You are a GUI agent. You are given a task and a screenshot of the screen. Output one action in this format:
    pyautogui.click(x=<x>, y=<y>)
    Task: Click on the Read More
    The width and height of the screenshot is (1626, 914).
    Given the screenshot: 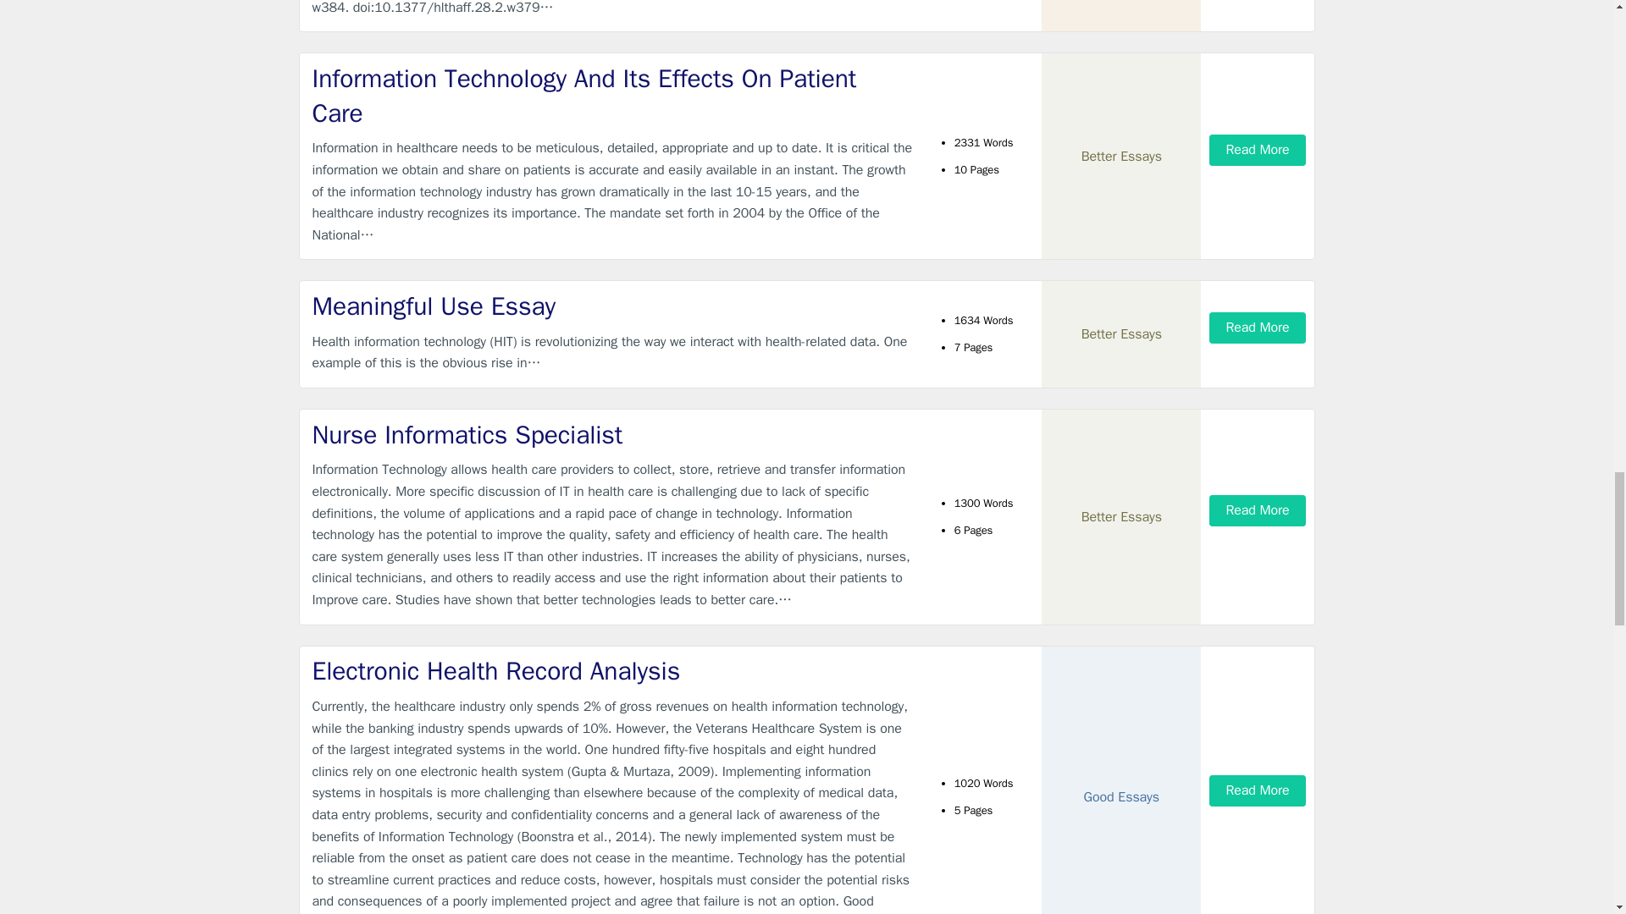 What is the action you would take?
    pyautogui.click(x=1257, y=328)
    